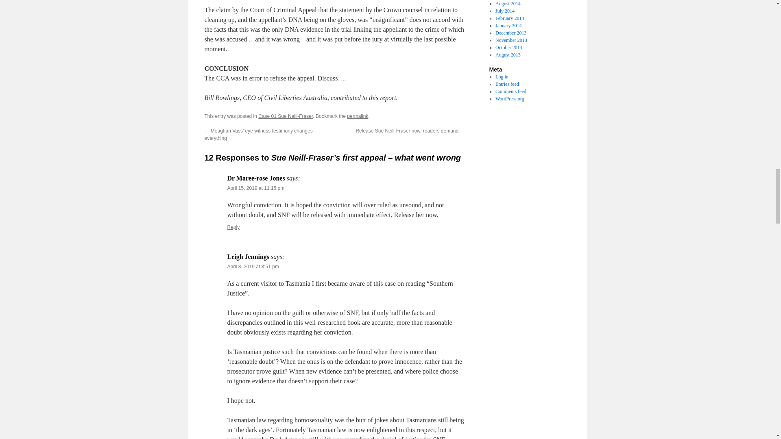  Describe the element at coordinates (255, 188) in the screenshot. I see `April 15, 2019 at 11:15 pm` at that location.